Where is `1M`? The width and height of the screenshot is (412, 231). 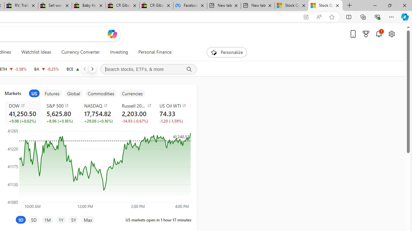 1M is located at coordinates (48, 219).